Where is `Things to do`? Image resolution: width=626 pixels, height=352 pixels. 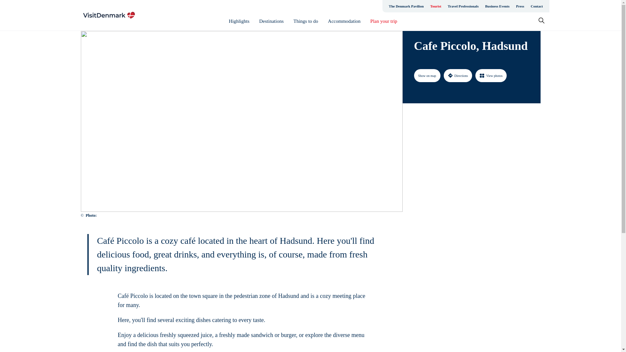 Things to do is located at coordinates (306, 21).